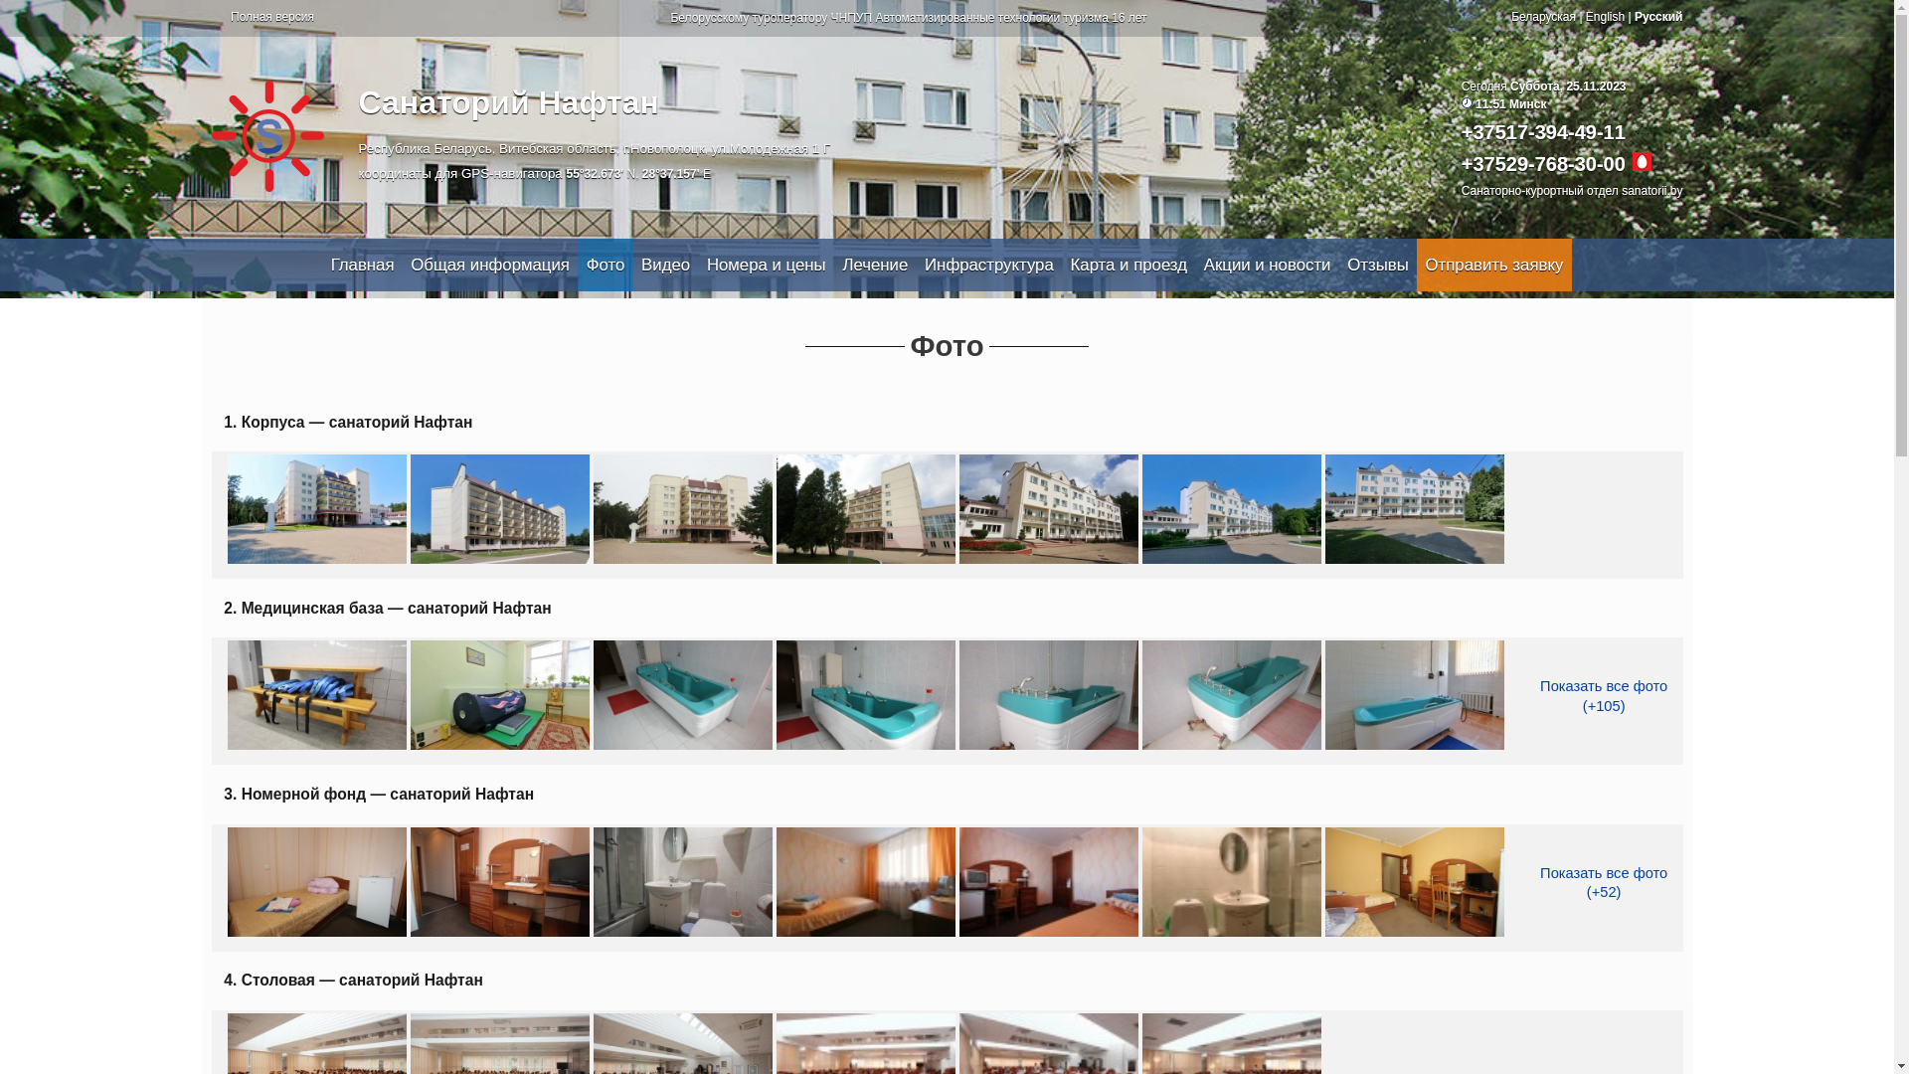 The height and width of the screenshot is (1074, 1909). I want to click on +37517-394-49-11, so click(1543, 132).